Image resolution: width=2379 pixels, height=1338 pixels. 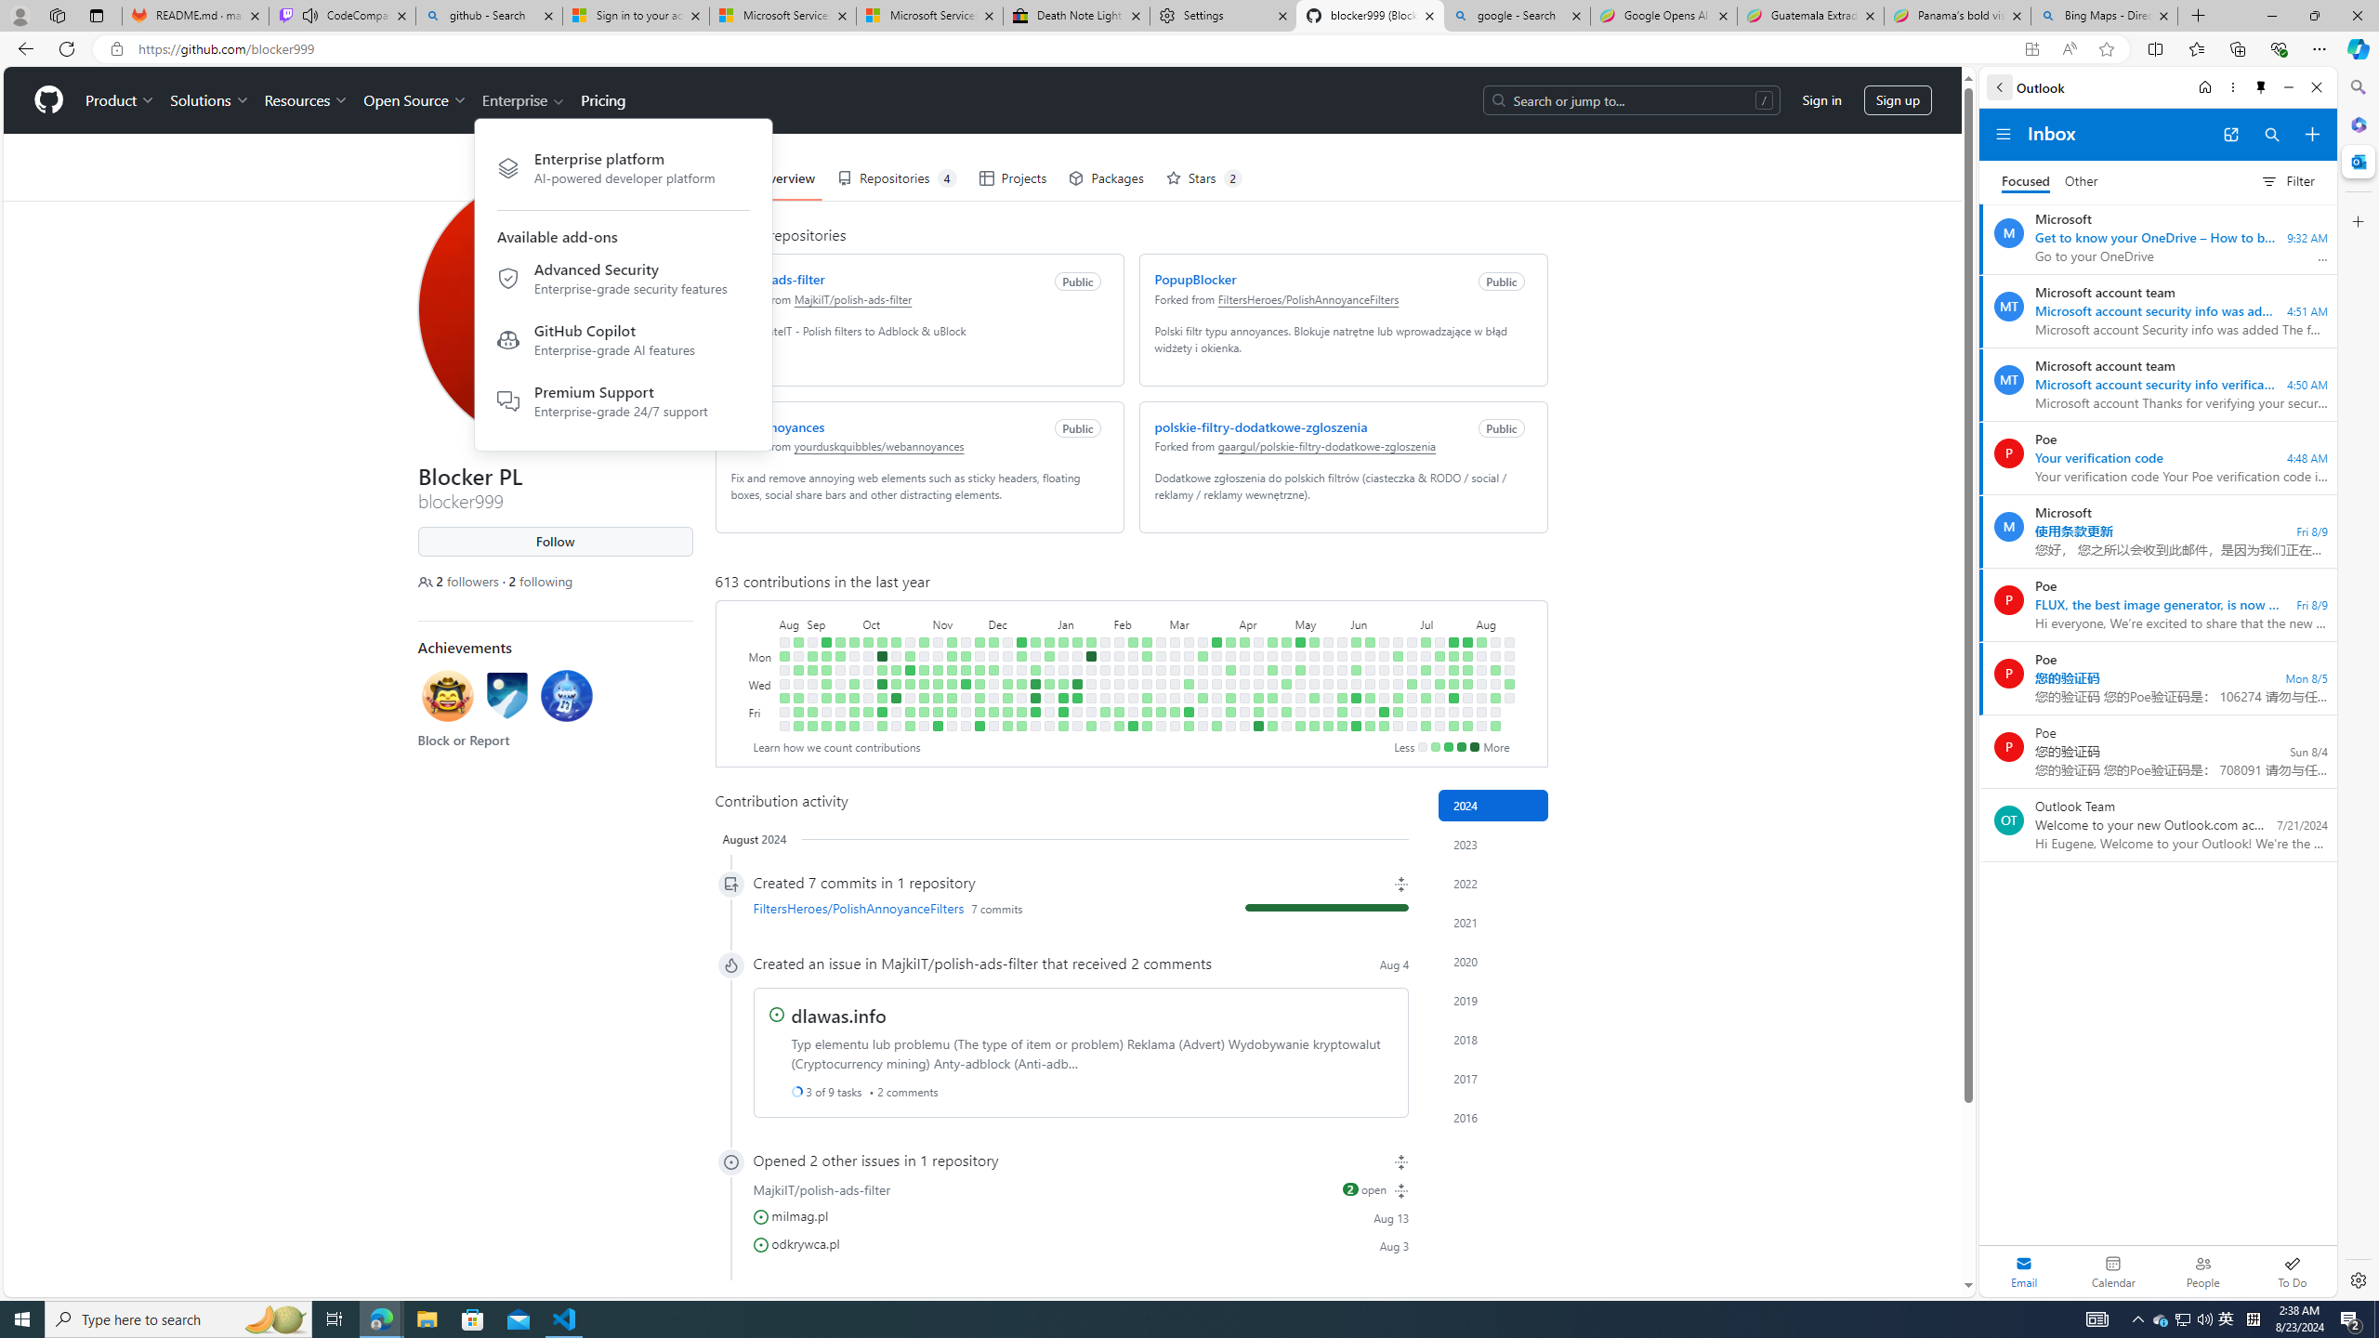 What do you see at coordinates (2004, 135) in the screenshot?
I see `Folder navigation` at bounding box center [2004, 135].